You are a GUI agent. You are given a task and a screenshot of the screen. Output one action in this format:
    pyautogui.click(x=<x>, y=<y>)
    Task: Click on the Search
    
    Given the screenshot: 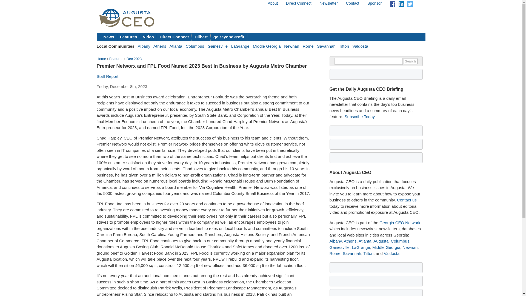 What is the action you would take?
    pyautogui.click(x=410, y=61)
    